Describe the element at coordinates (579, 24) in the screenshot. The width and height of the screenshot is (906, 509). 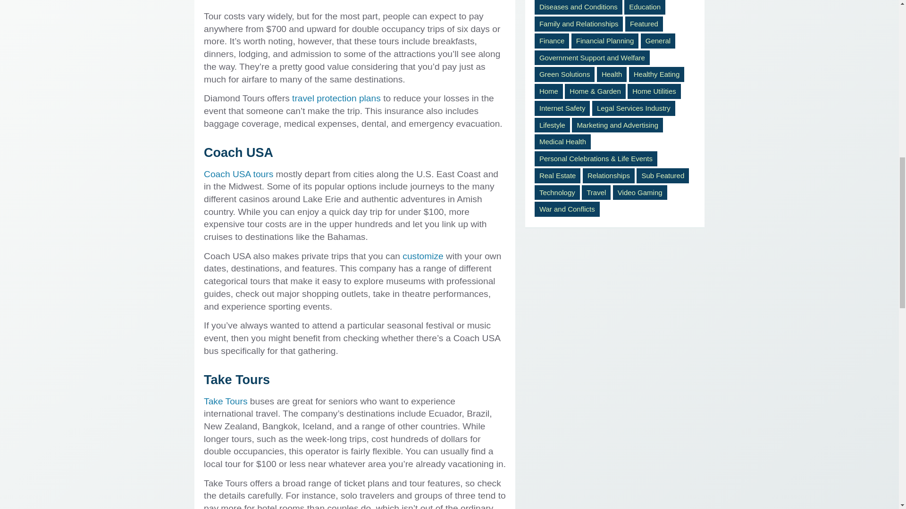
I see `Family and Relationships` at that location.